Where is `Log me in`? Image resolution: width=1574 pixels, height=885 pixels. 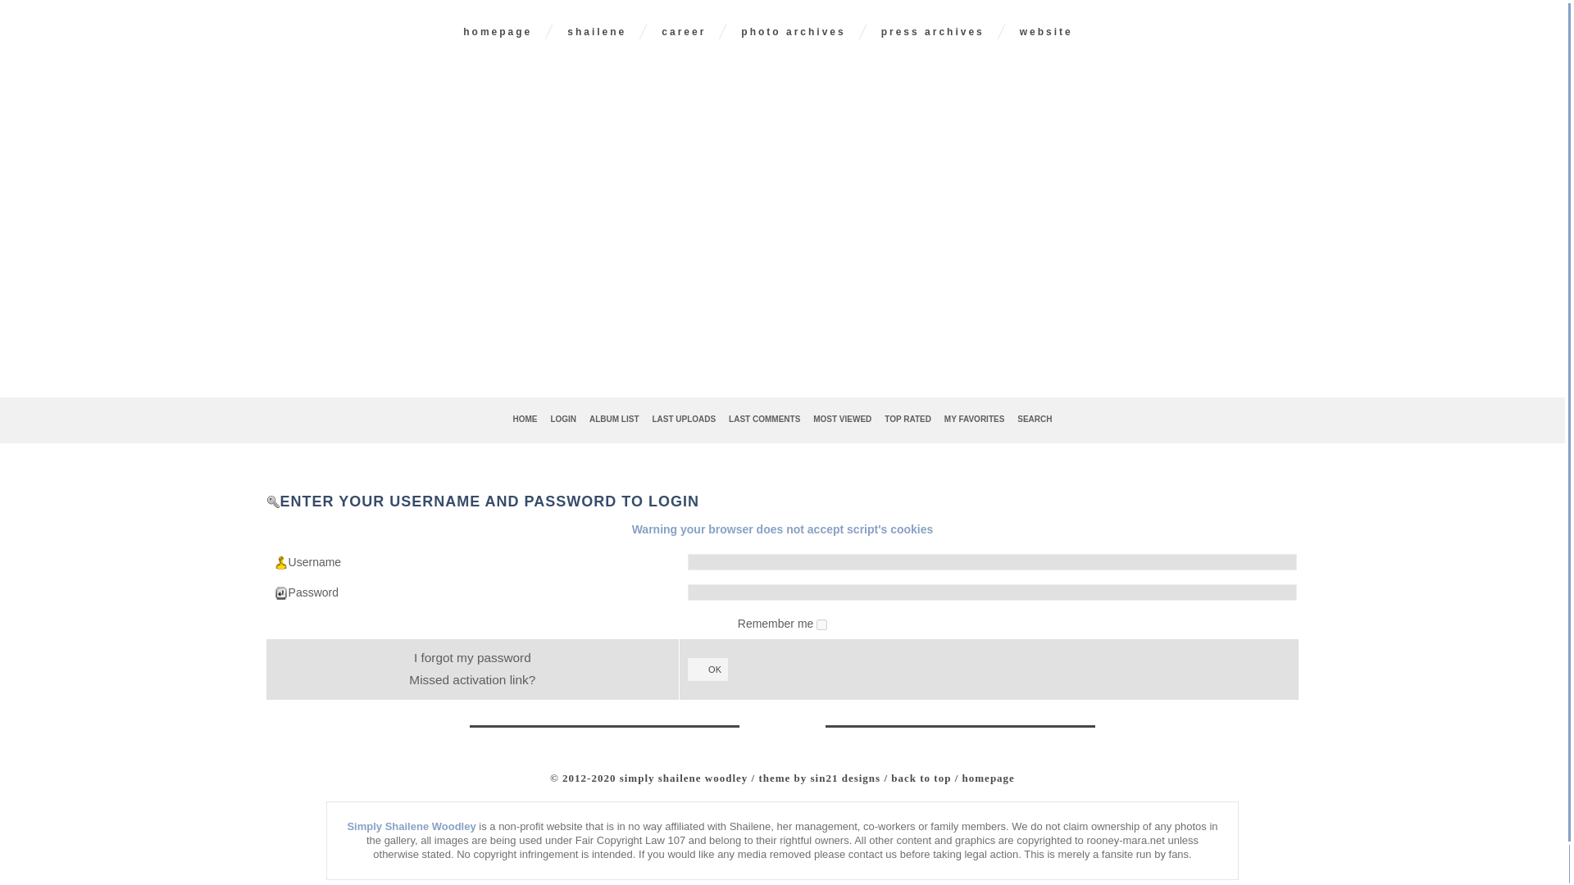 Log me in is located at coordinates (562, 419).